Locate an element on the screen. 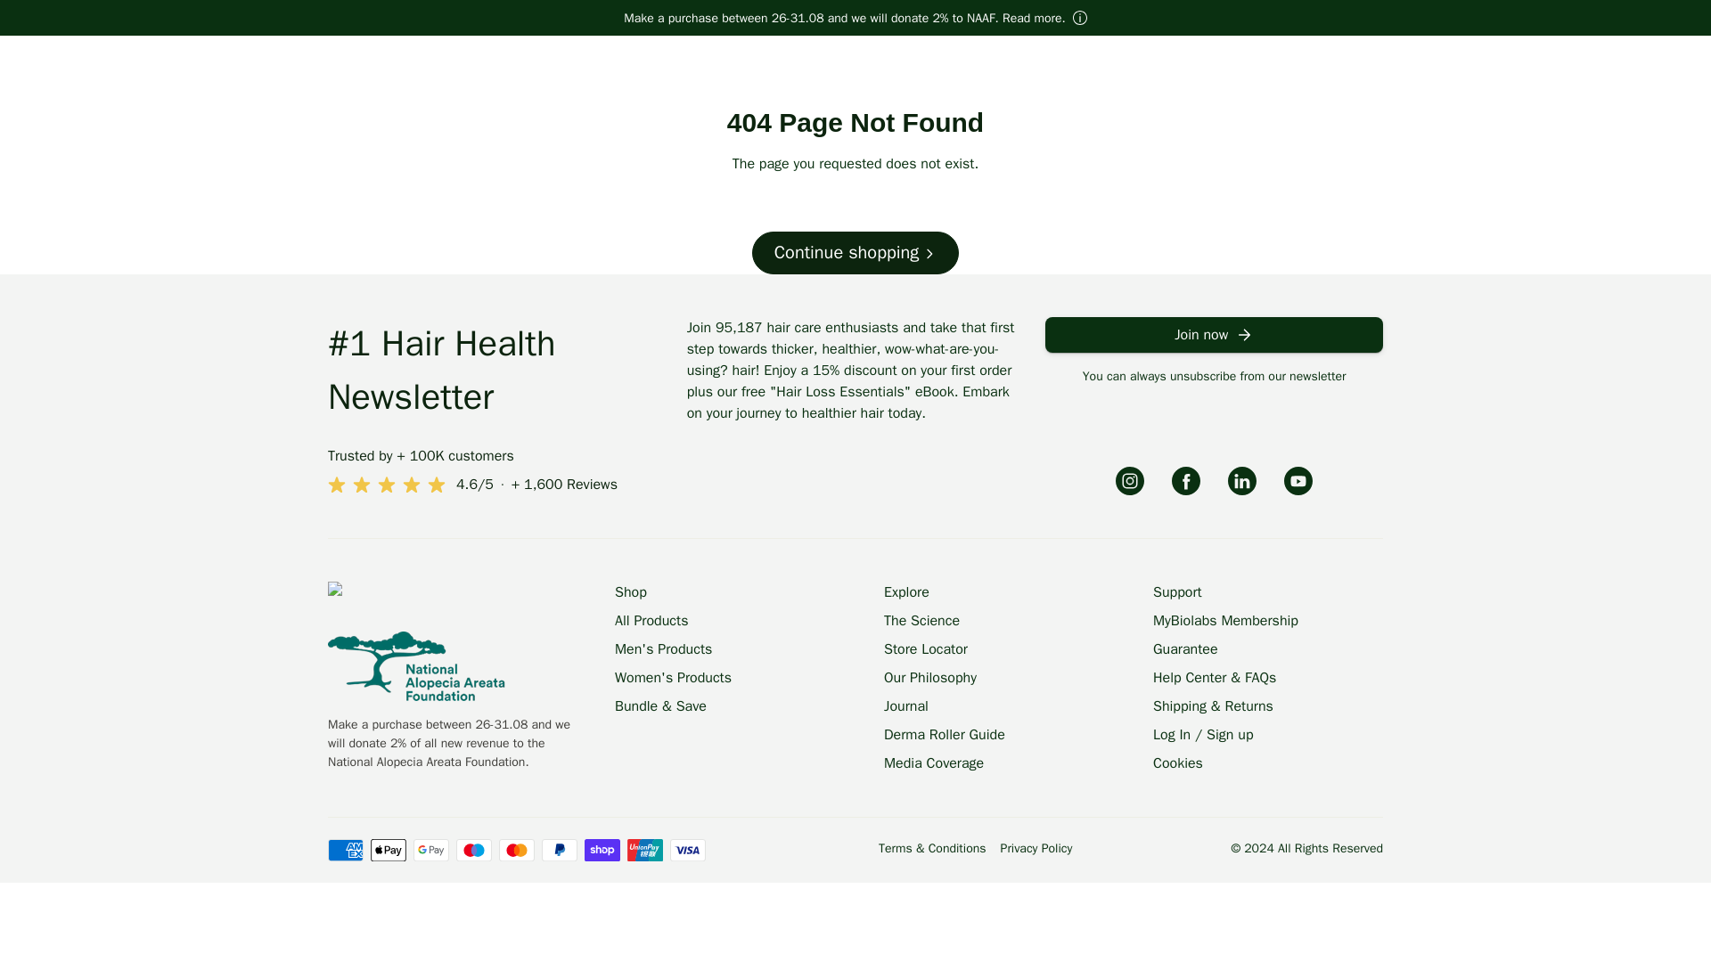 The height and width of the screenshot is (962, 1711). Cookies is located at coordinates (1178, 762).